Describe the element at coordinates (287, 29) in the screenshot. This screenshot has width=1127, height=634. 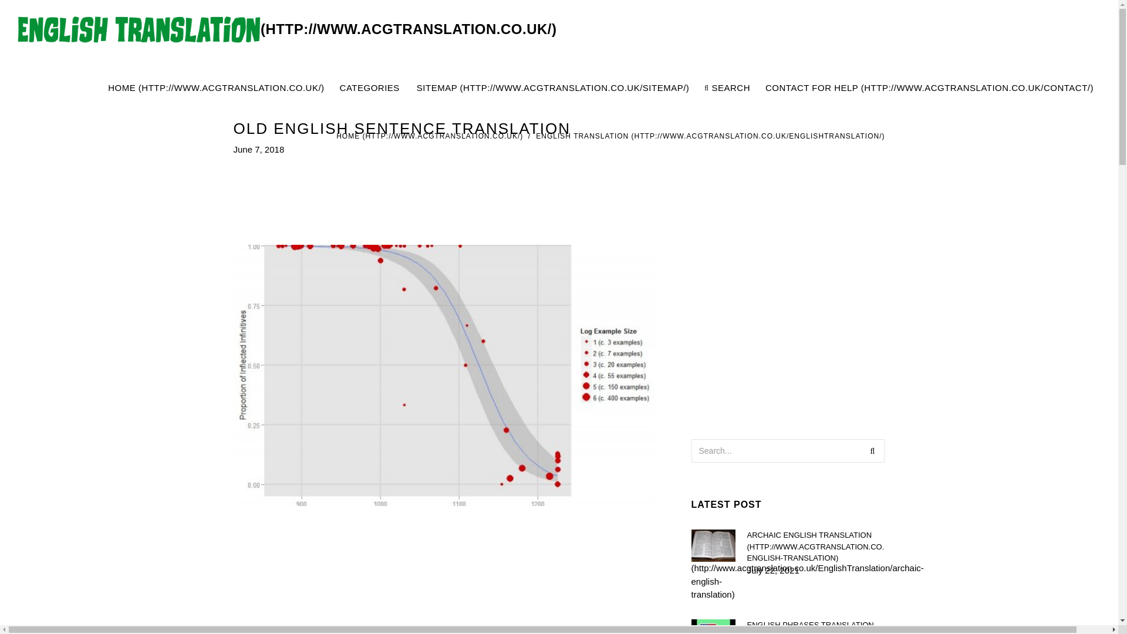
I see `English translation - old and modern English` at that location.